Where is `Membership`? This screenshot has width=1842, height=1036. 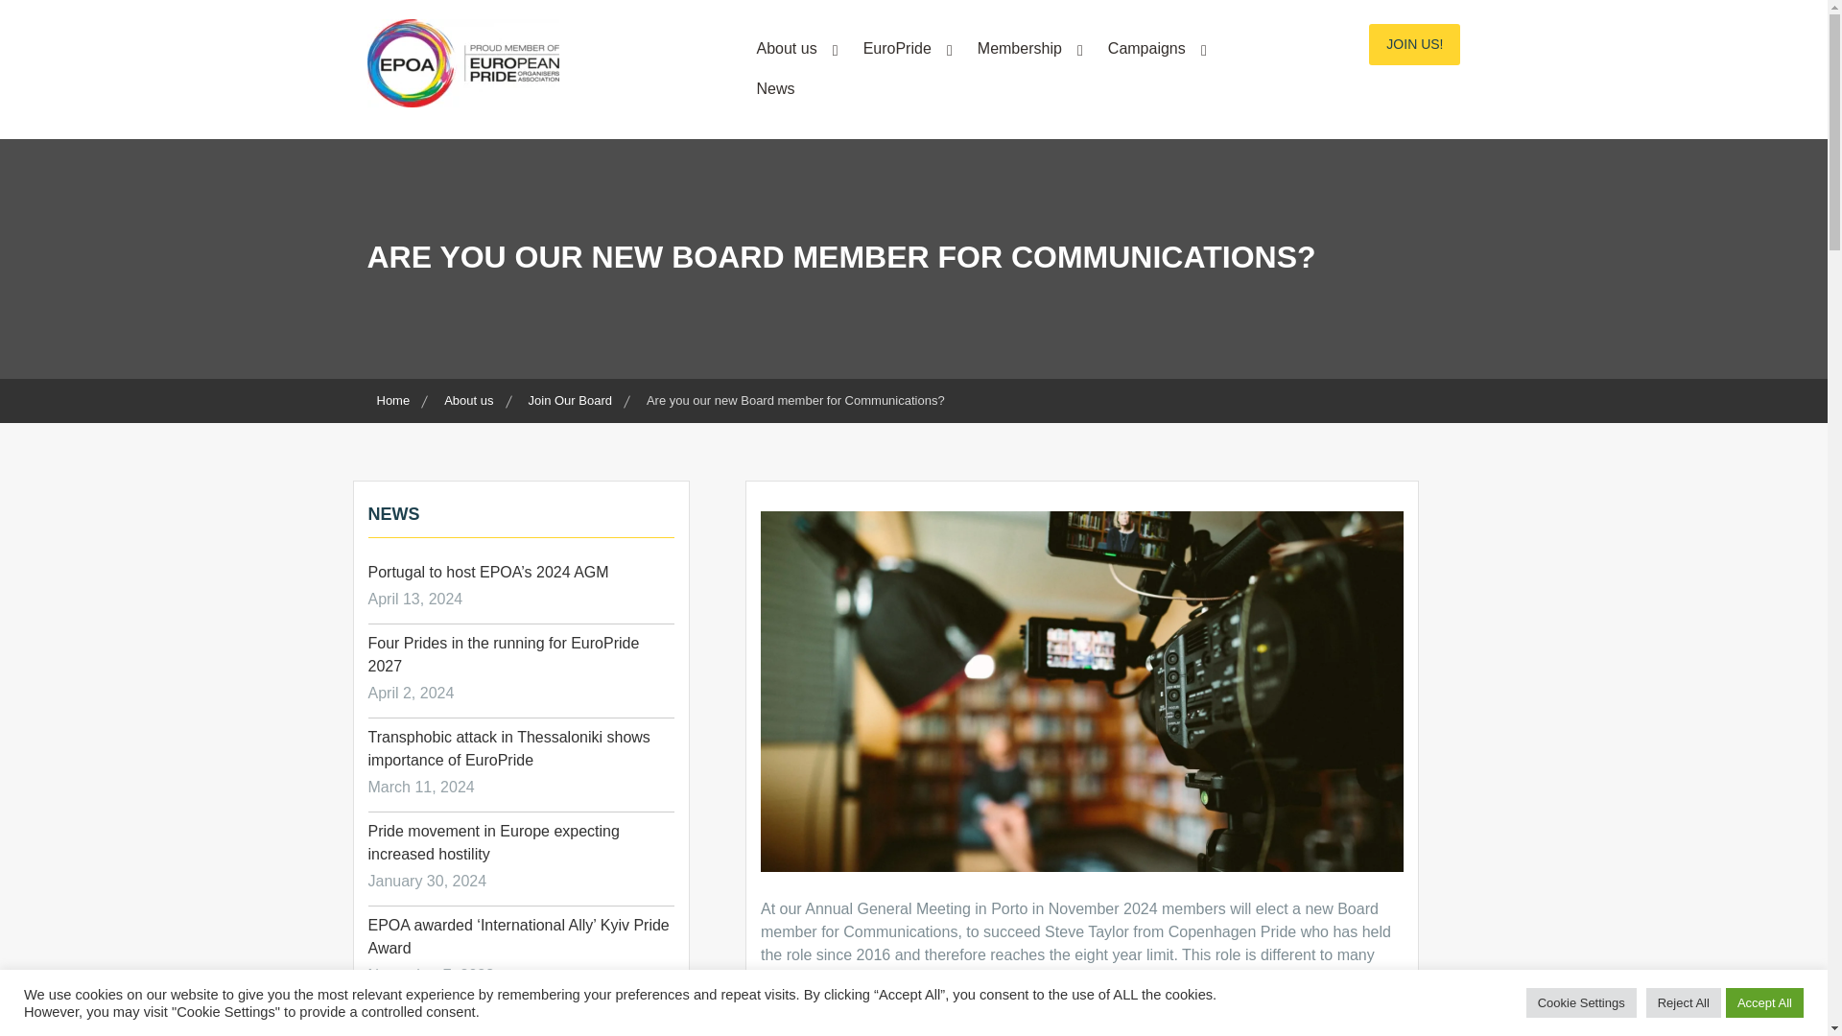
Membership is located at coordinates (1027, 48).